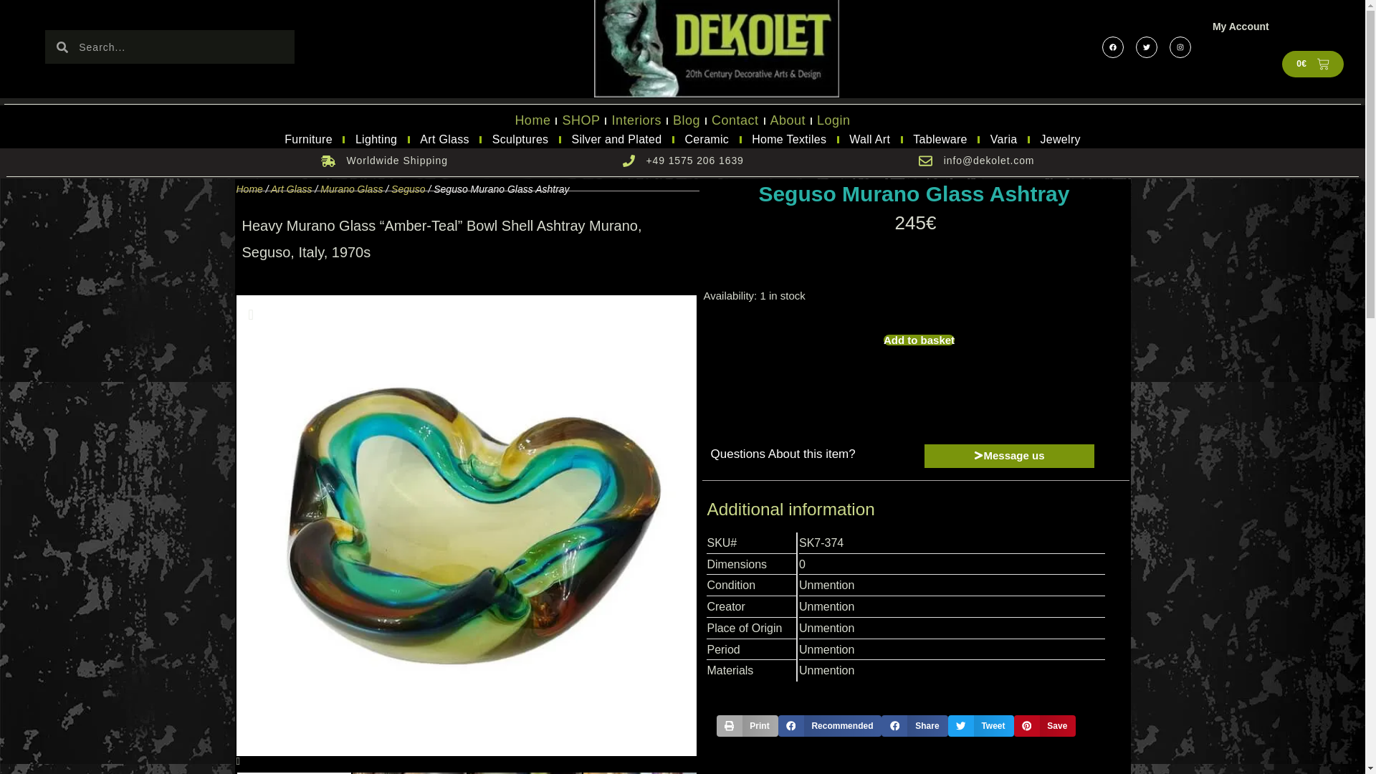 This screenshot has width=1376, height=774. What do you see at coordinates (1112, 46) in the screenshot?
I see `Facebook` at bounding box center [1112, 46].